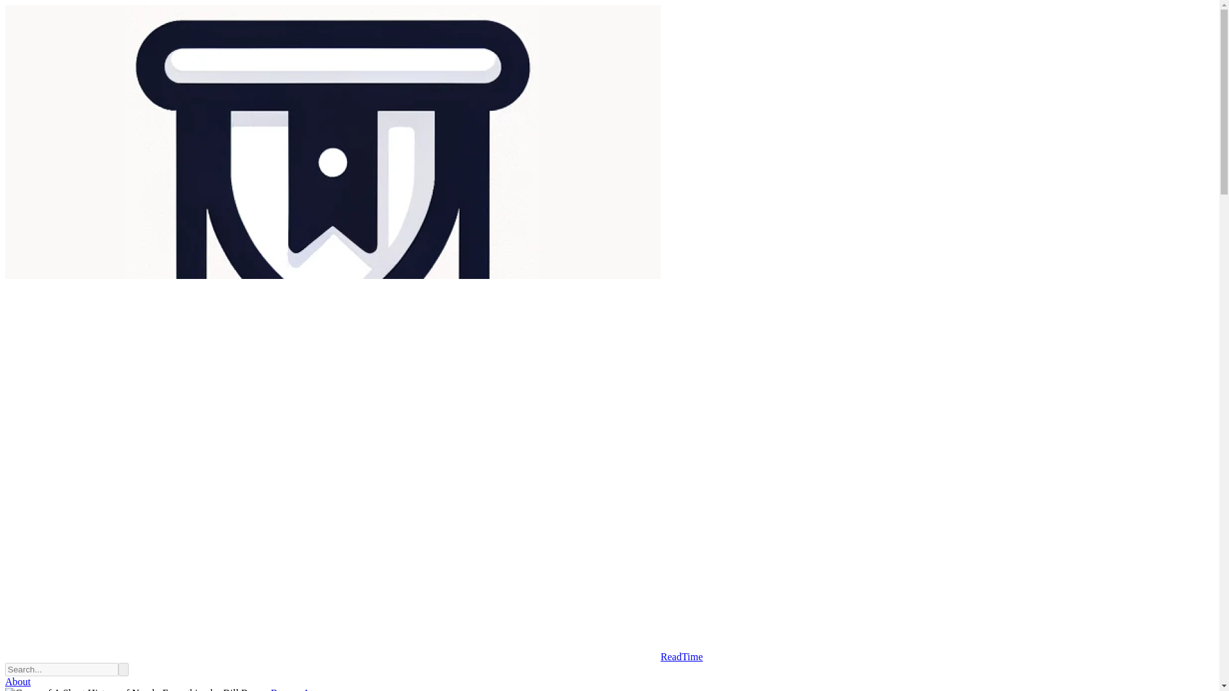  I want to click on About, so click(18, 681).